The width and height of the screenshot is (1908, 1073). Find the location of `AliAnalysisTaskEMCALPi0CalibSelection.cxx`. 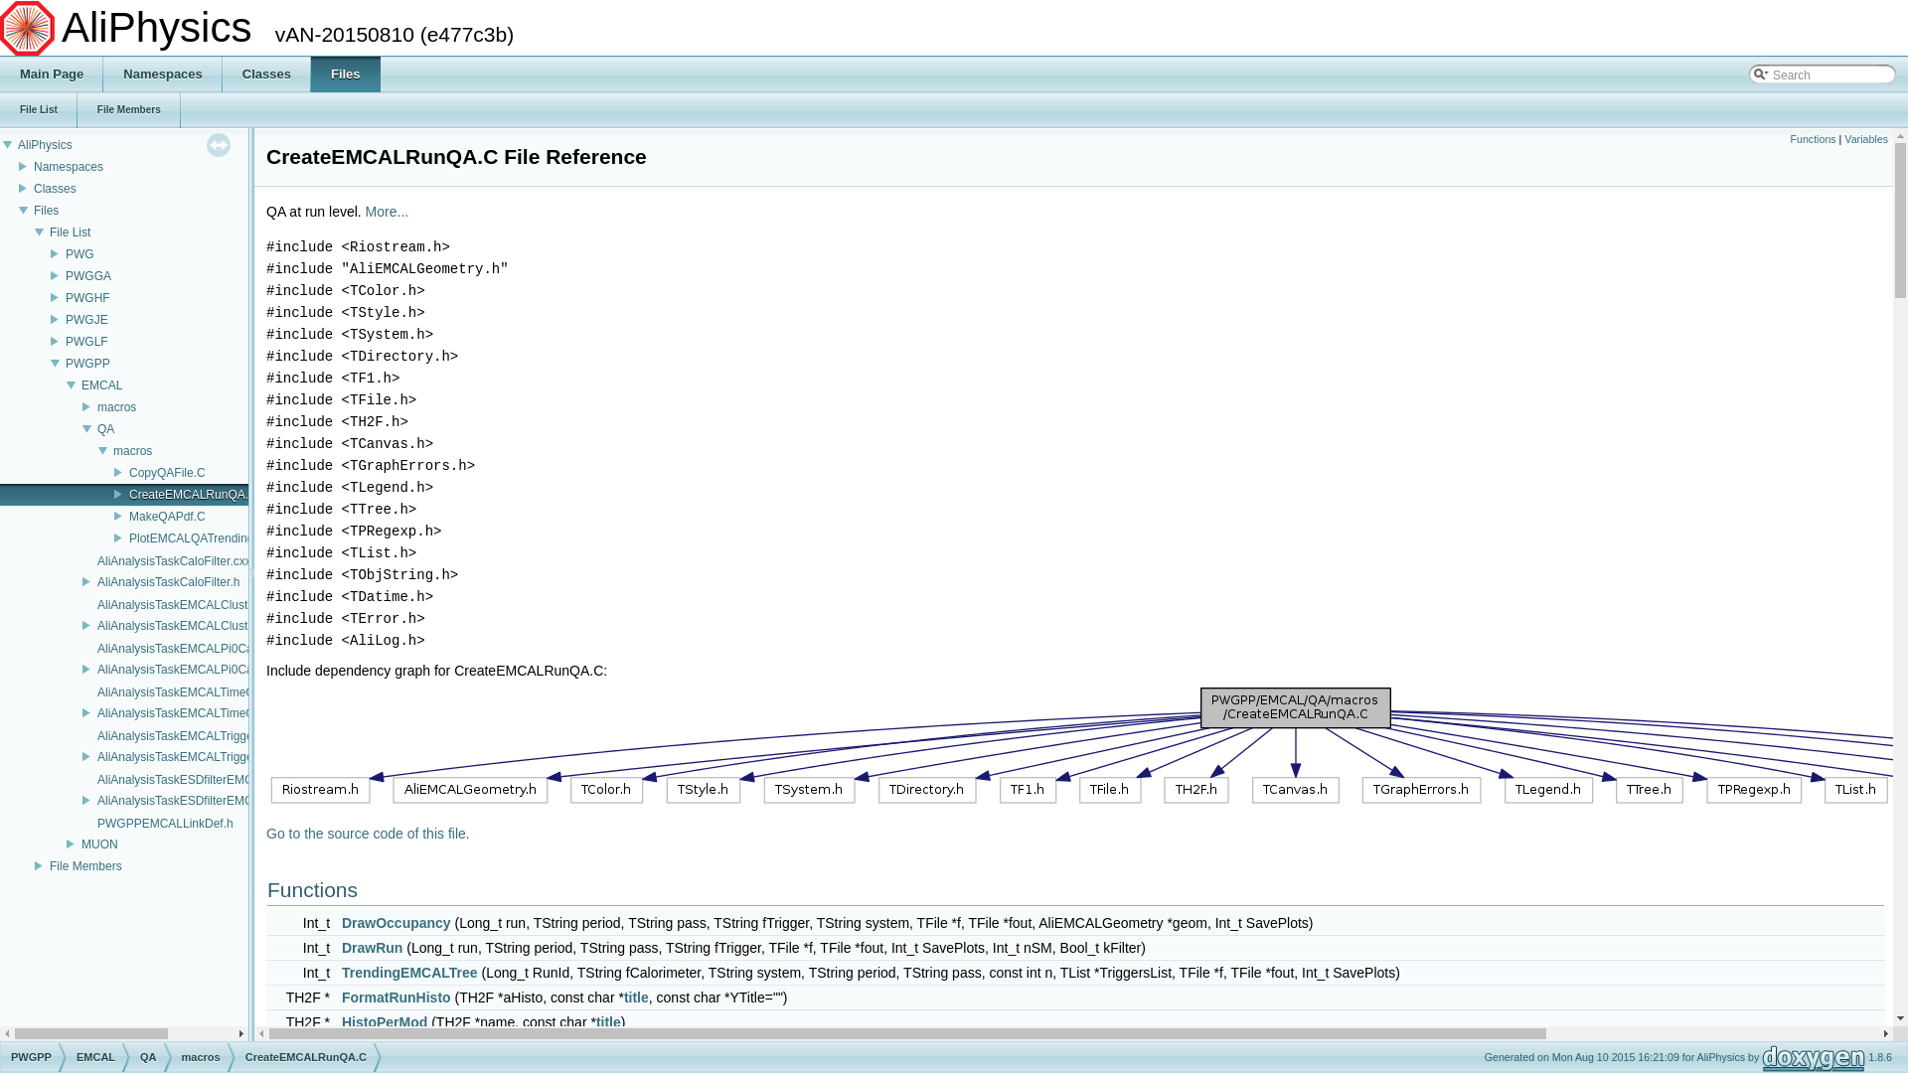

AliAnalysisTaskEMCALPi0CalibSelection.cxx is located at coordinates (217, 649).